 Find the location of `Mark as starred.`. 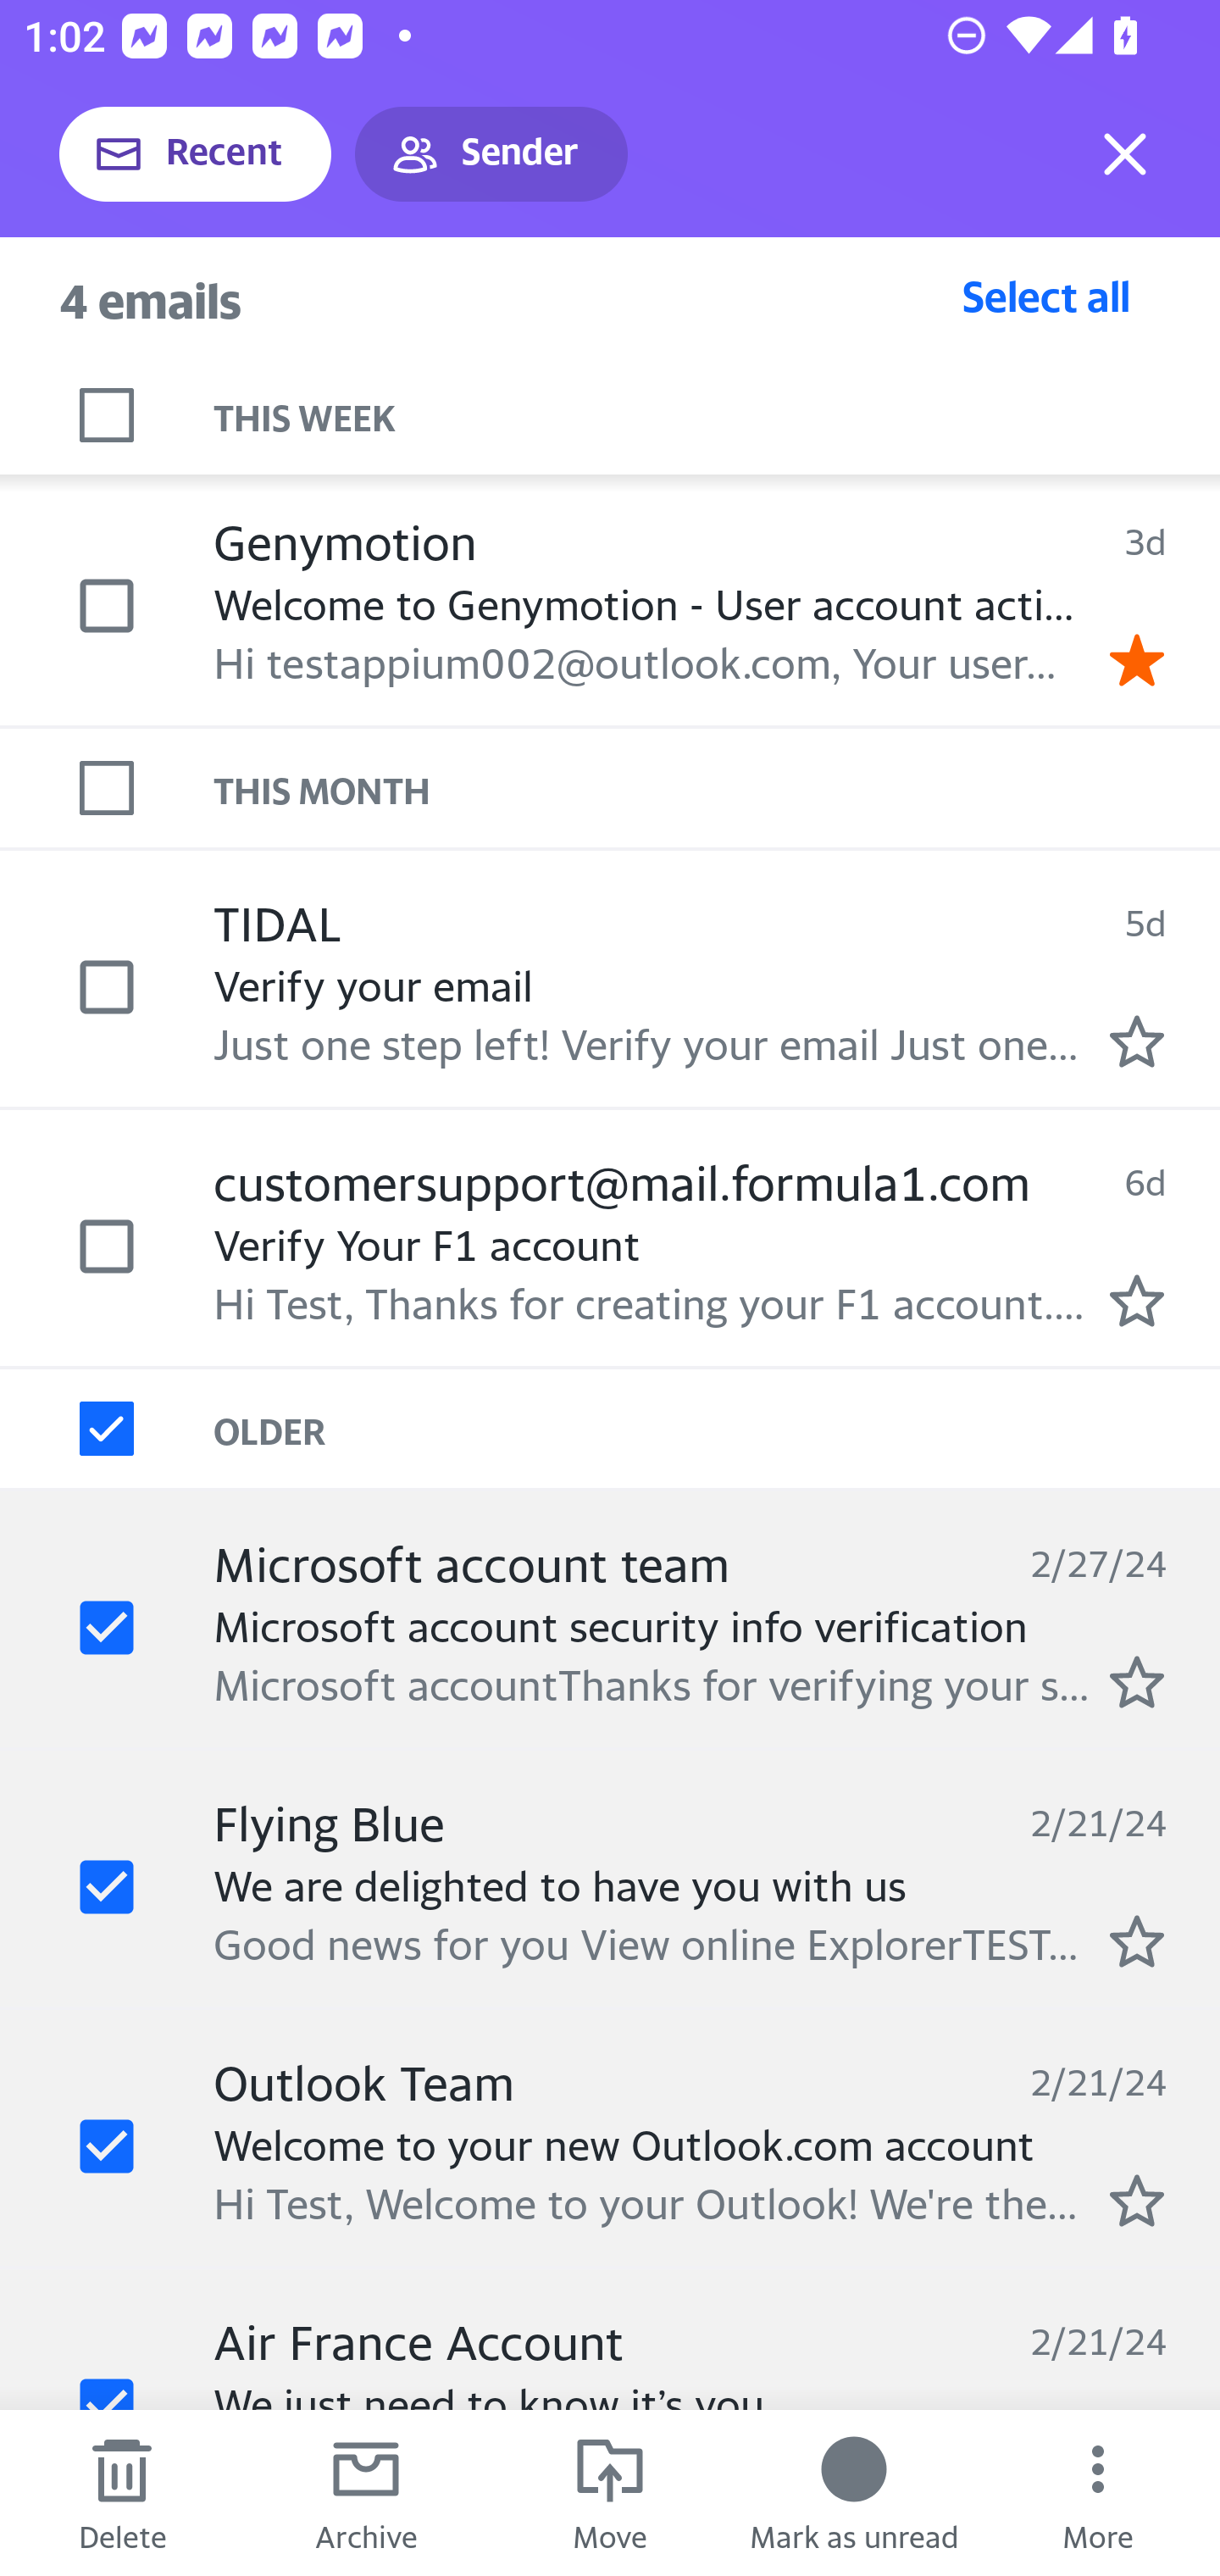

Mark as starred. is located at coordinates (1137, 1041).